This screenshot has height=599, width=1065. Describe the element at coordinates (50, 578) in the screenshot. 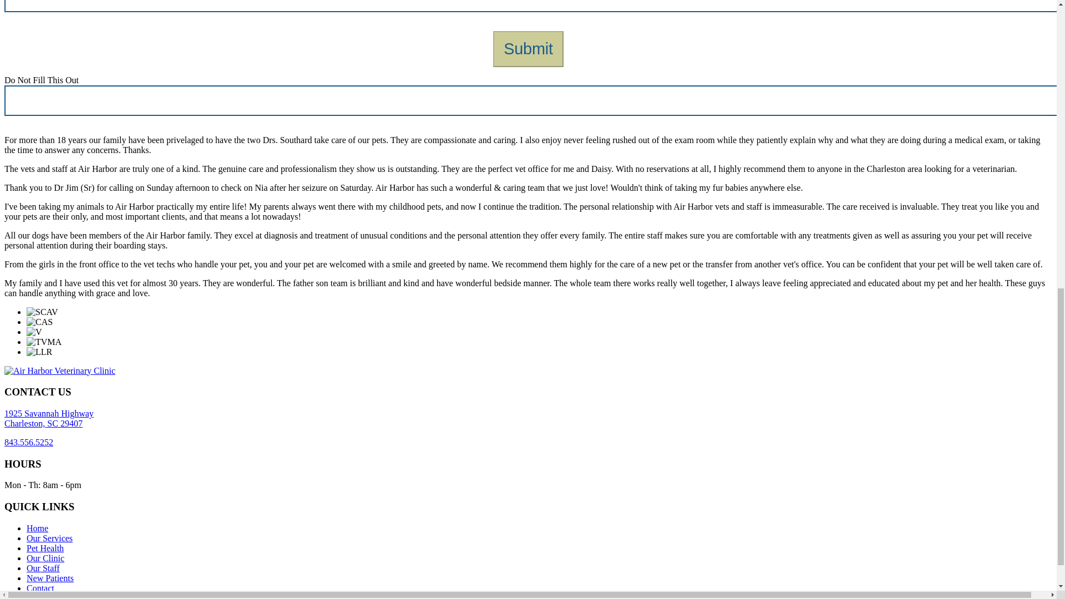

I see `Pet Health` at that location.